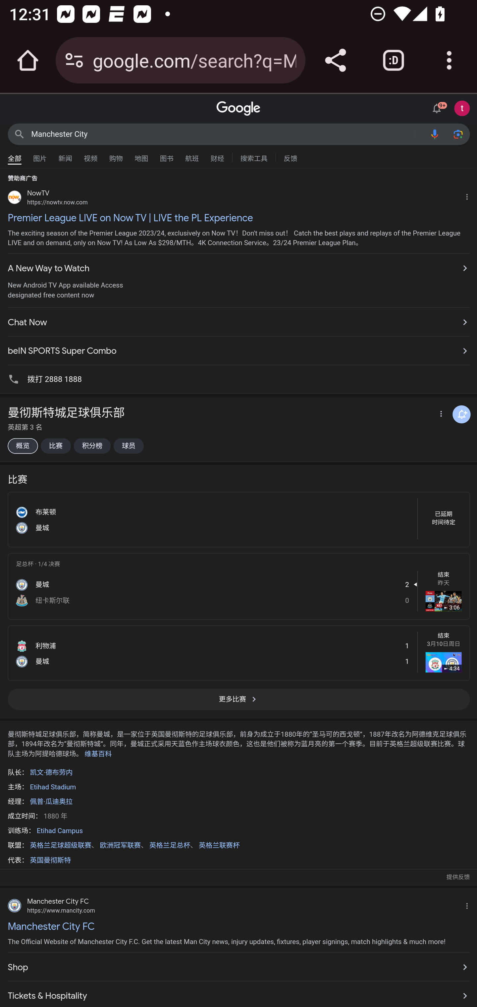 The width and height of the screenshot is (477, 1007). What do you see at coordinates (28, 60) in the screenshot?
I see `Open the home page` at bounding box center [28, 60].